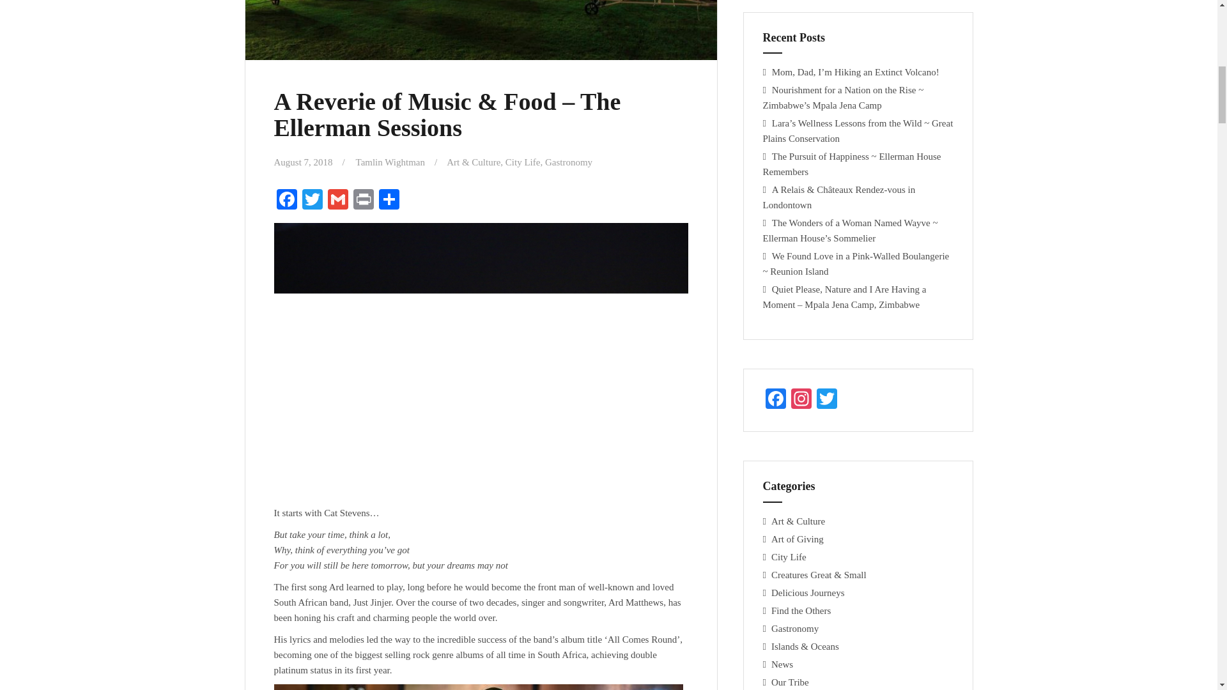  I want to click on Tamlin Wightman, so click(390, 162).